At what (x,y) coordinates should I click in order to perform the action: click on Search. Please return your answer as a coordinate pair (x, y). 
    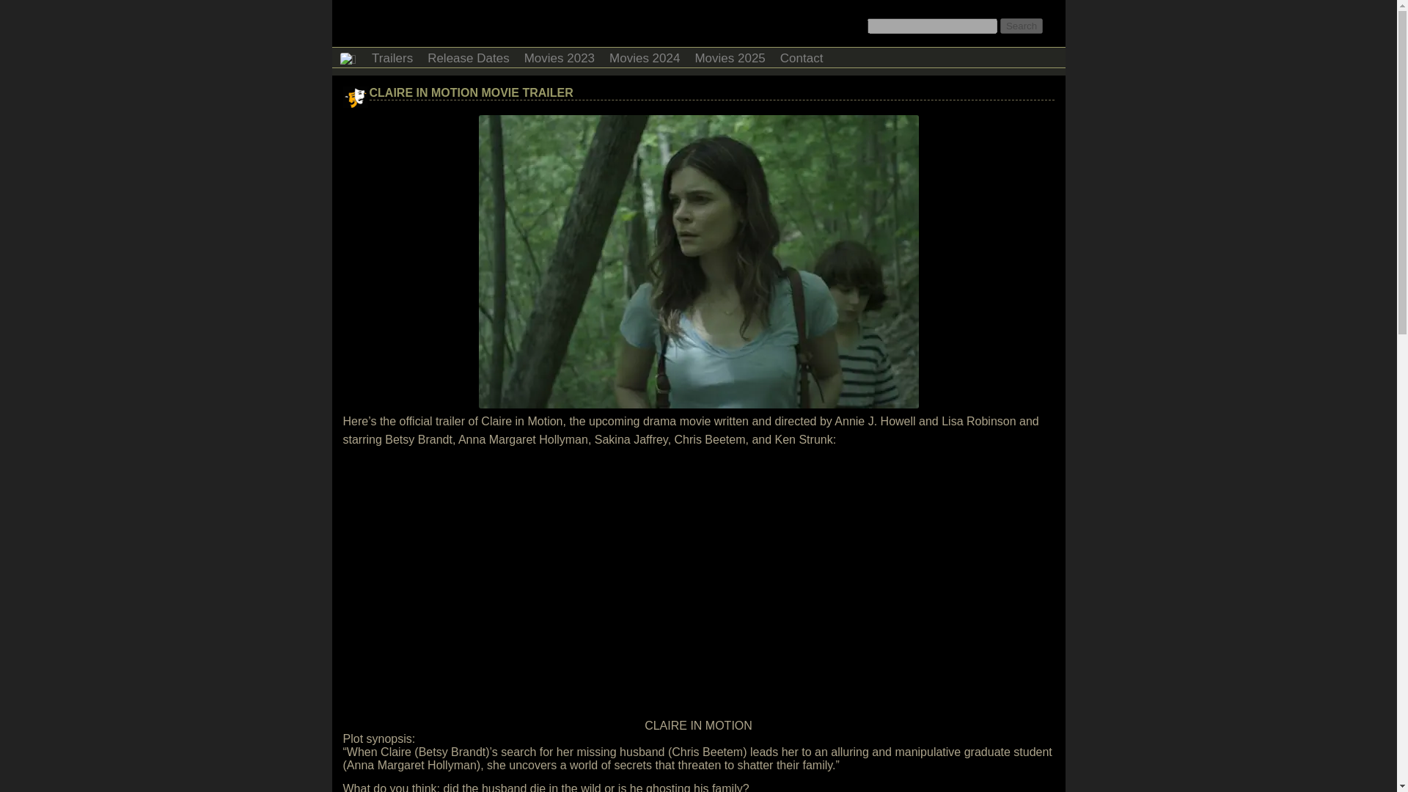
    Looking at the image, I should click on (1021, 26).